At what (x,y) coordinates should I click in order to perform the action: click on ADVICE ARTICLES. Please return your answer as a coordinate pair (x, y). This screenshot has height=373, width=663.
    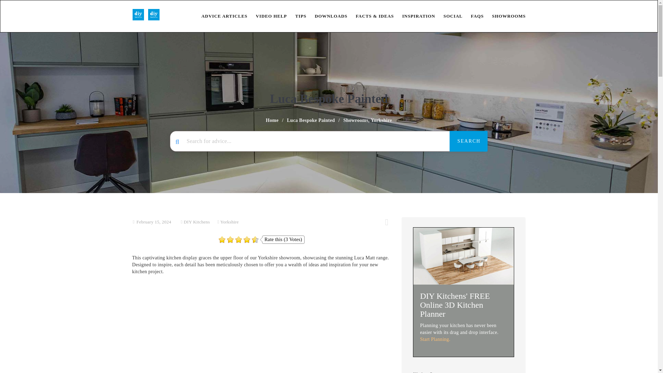
    Looking at the image, I should click on (220, 16).